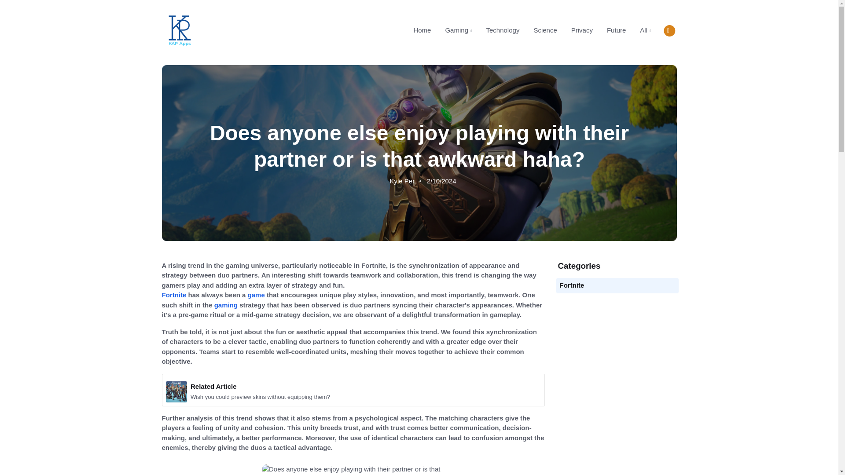  I want to click on Gaming, so click(458, 30).